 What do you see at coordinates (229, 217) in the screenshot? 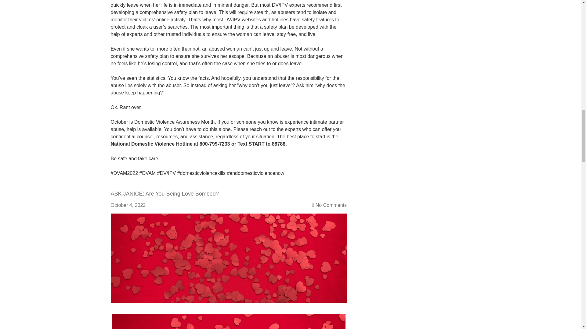
I see `Permalink to ASK JANICE: Are You Being Love Bombed?` at bounding box center [229, 217].